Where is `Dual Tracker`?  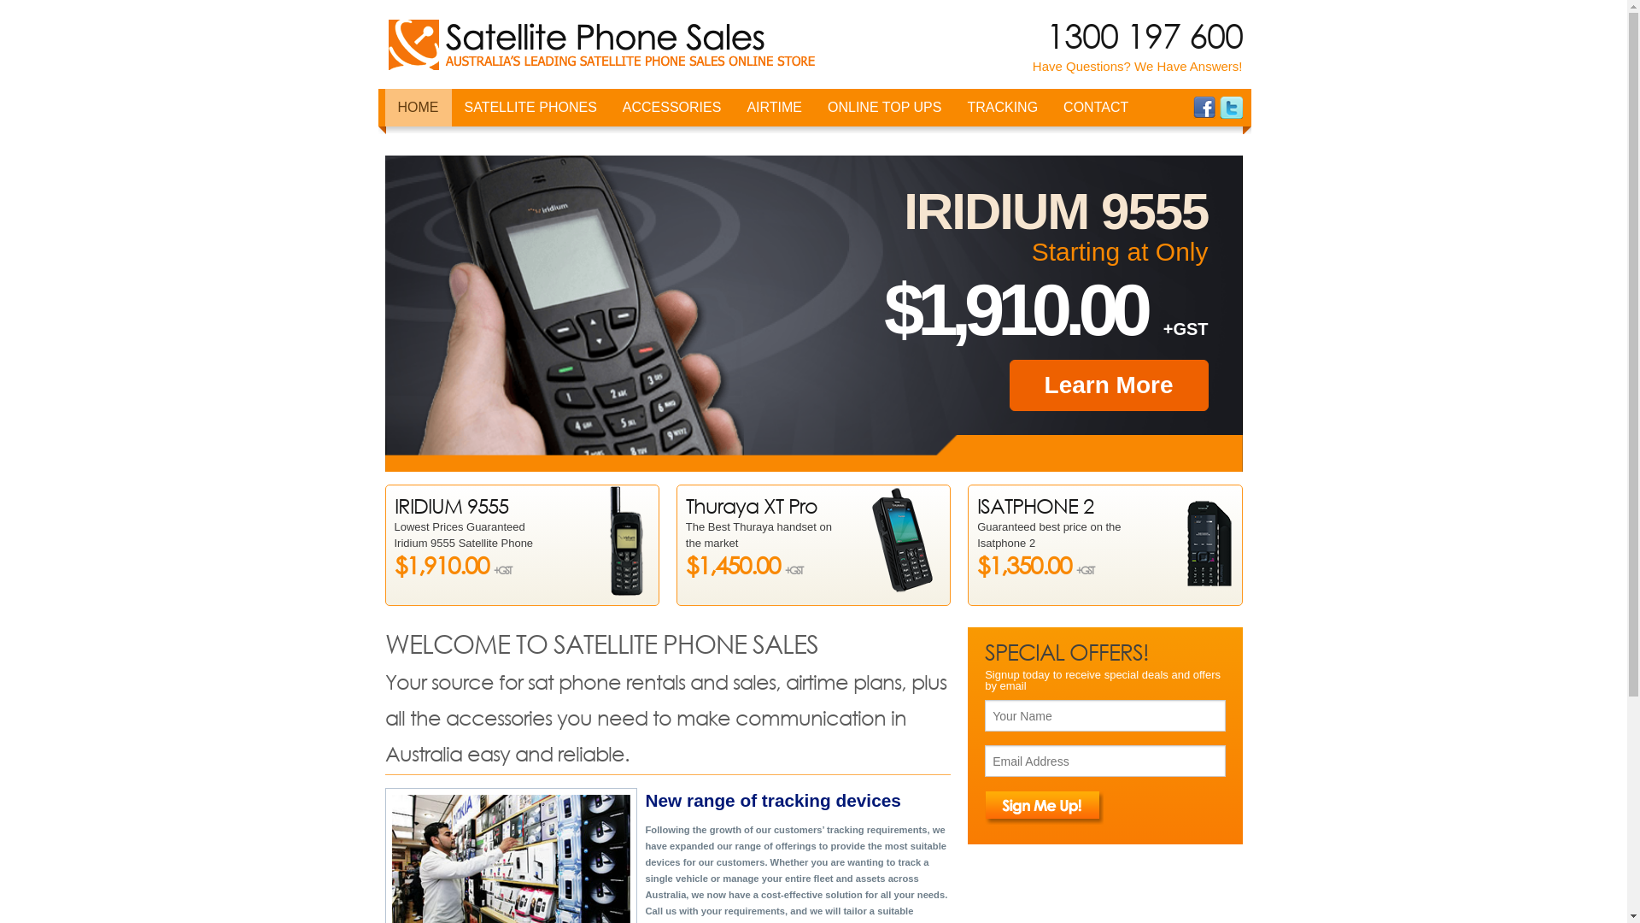
Dual Tracker is located at coordinates (1040, 143).